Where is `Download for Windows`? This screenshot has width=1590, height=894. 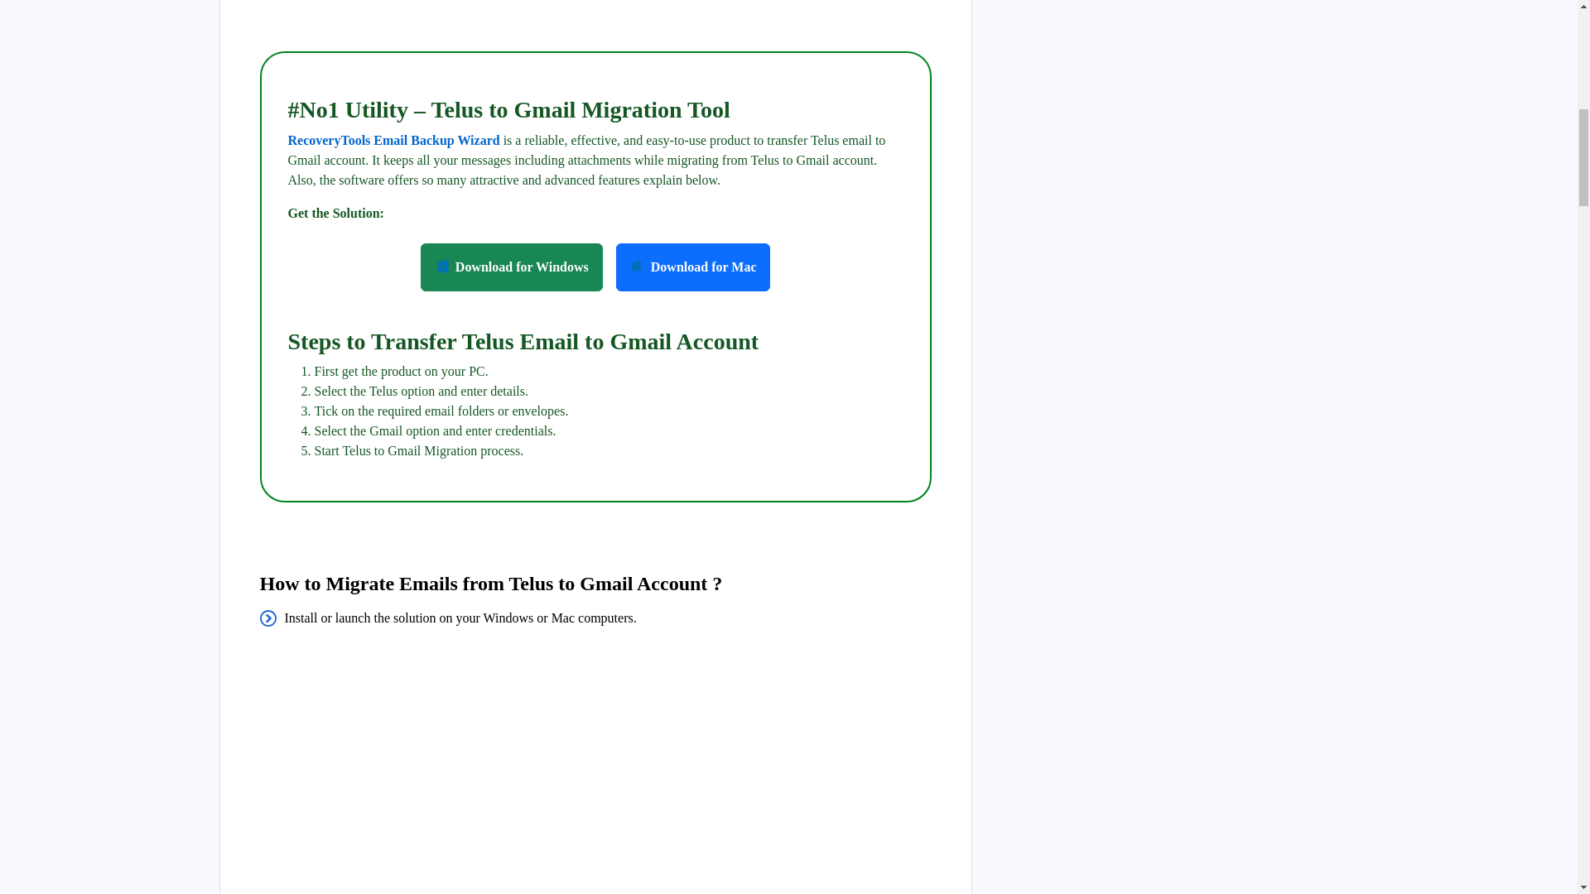 Download for Windows is located at coordinates (512, 267).